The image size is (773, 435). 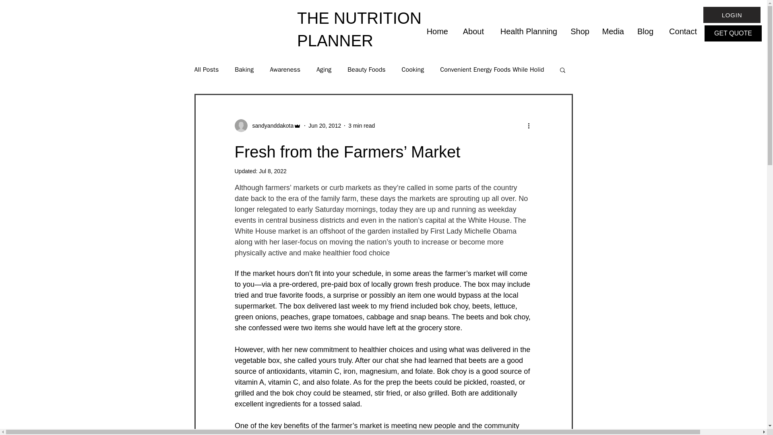 What do you see at coordinates (271, 126) in the screenshot?
I see `sandyanddakota` at bounding box center [271, 126].